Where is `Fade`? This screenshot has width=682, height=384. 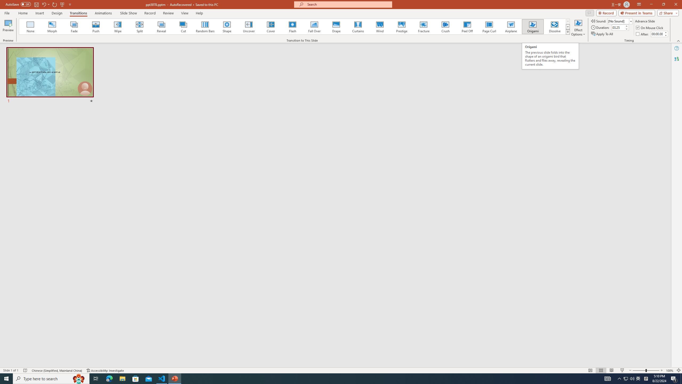 Fade is located at coordinates (74, 27).